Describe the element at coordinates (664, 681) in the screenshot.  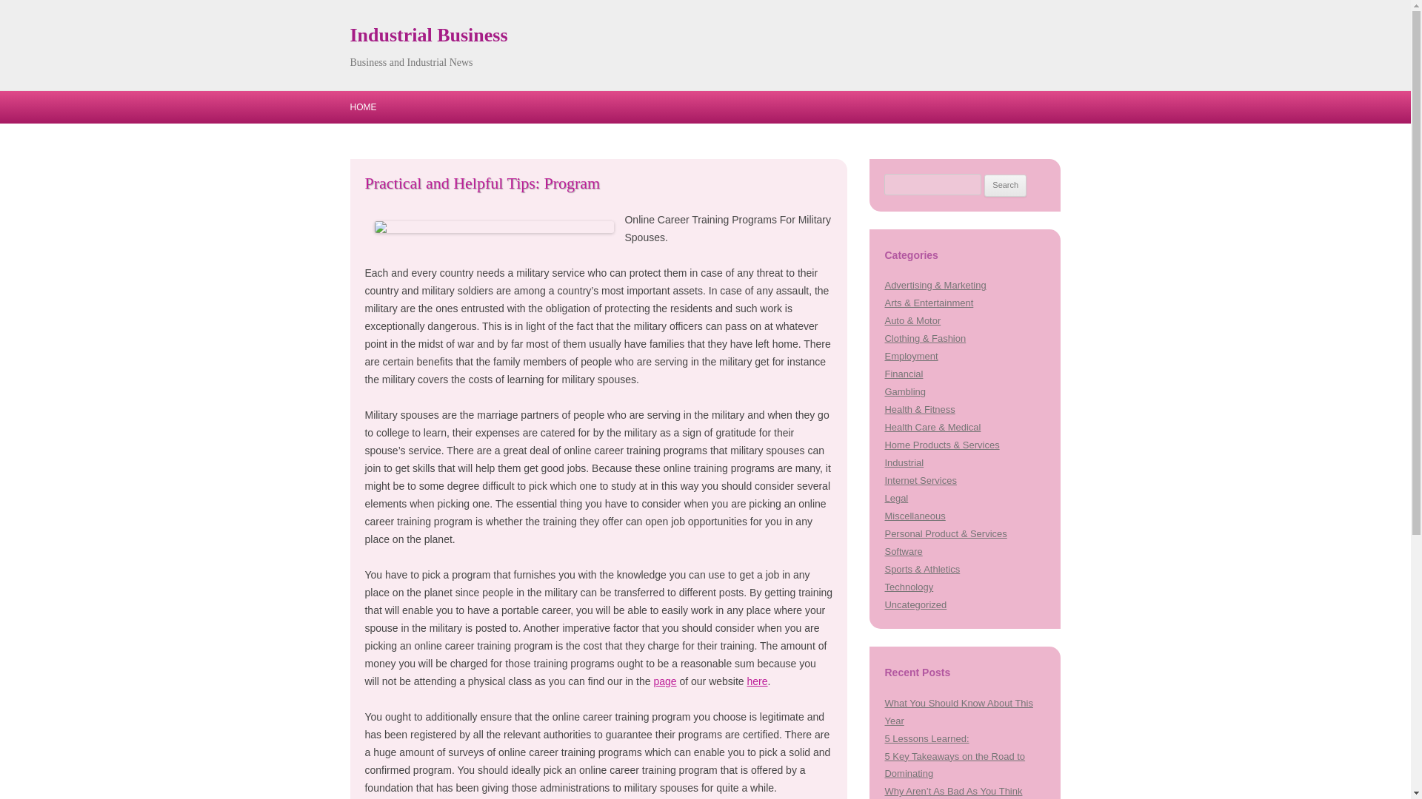
I see `page` at that location.